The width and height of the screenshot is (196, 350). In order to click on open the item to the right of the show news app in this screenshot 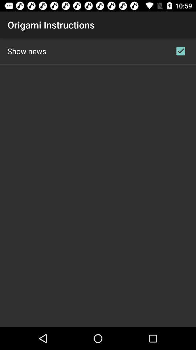, I will do `click(181, 51)`.